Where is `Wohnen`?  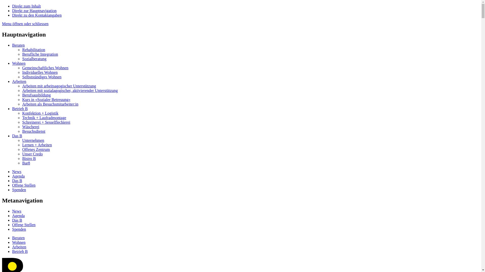
Wohnen is located at coordinates (19, 242).